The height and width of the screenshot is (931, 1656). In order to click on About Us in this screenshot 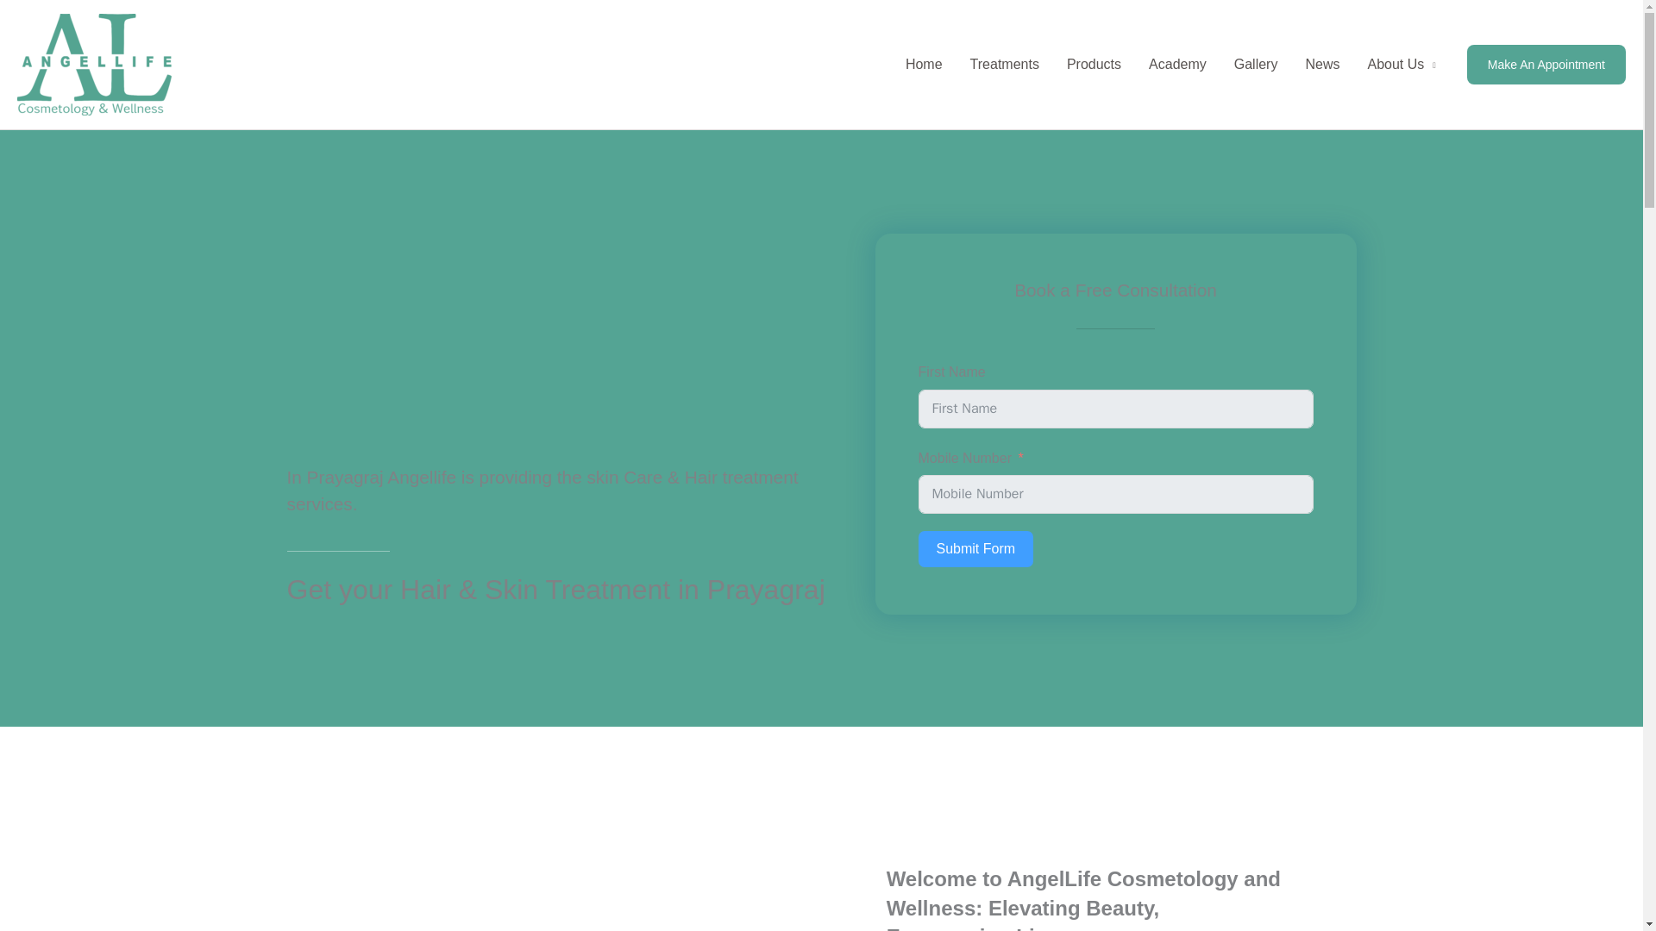, I will do `click(1401, 64)`.